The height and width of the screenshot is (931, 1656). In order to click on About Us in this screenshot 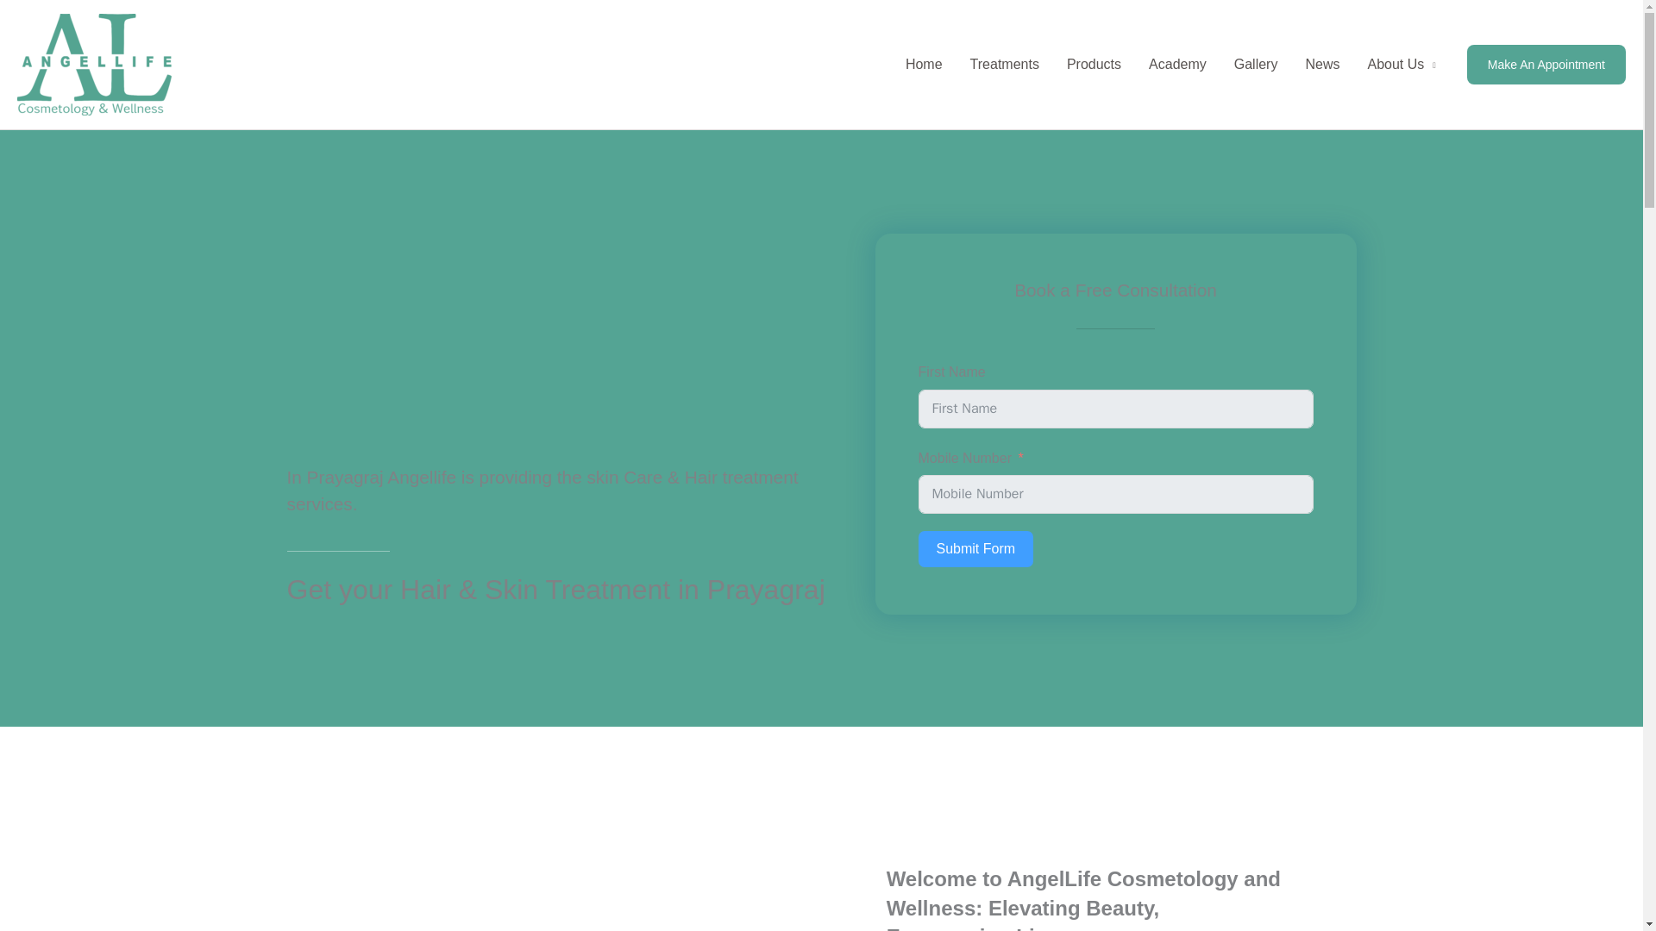, I will do `click(1401, 64)`.